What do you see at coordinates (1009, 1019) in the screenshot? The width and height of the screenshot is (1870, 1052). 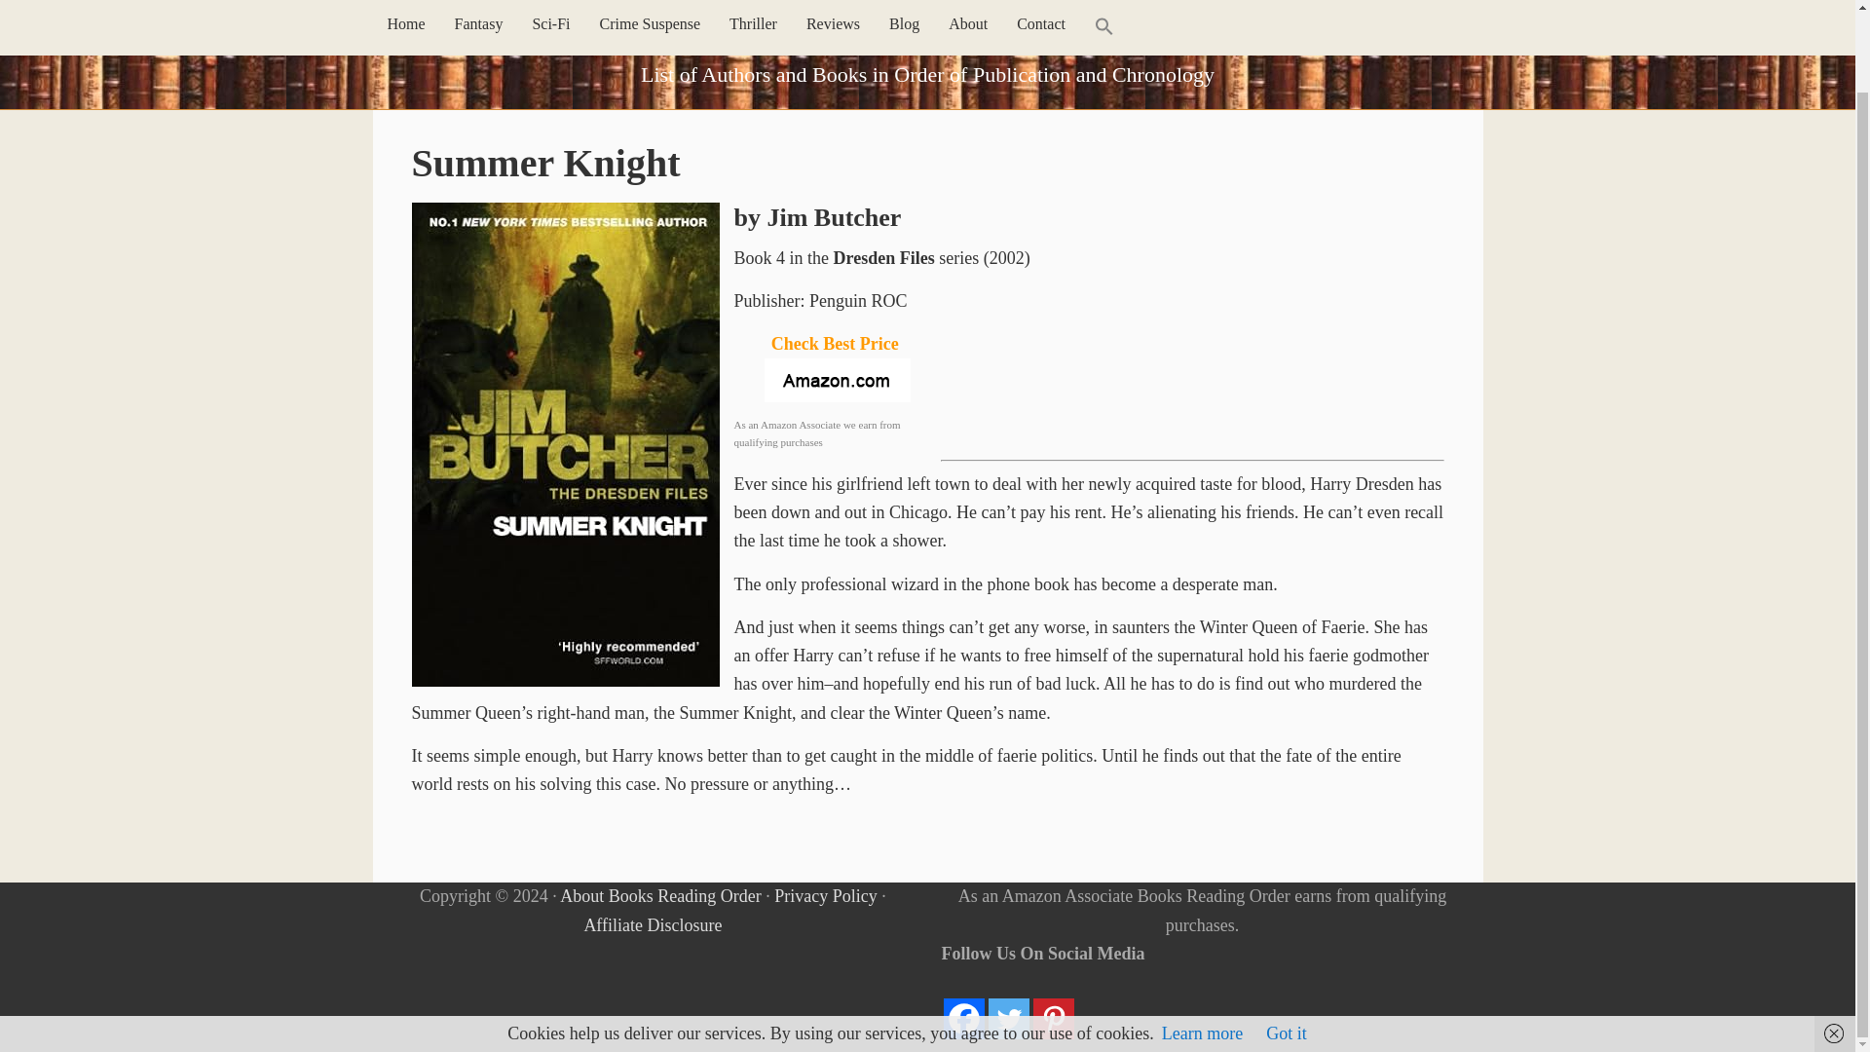 I see `Twitter` at bounding box center [1009, 1019].